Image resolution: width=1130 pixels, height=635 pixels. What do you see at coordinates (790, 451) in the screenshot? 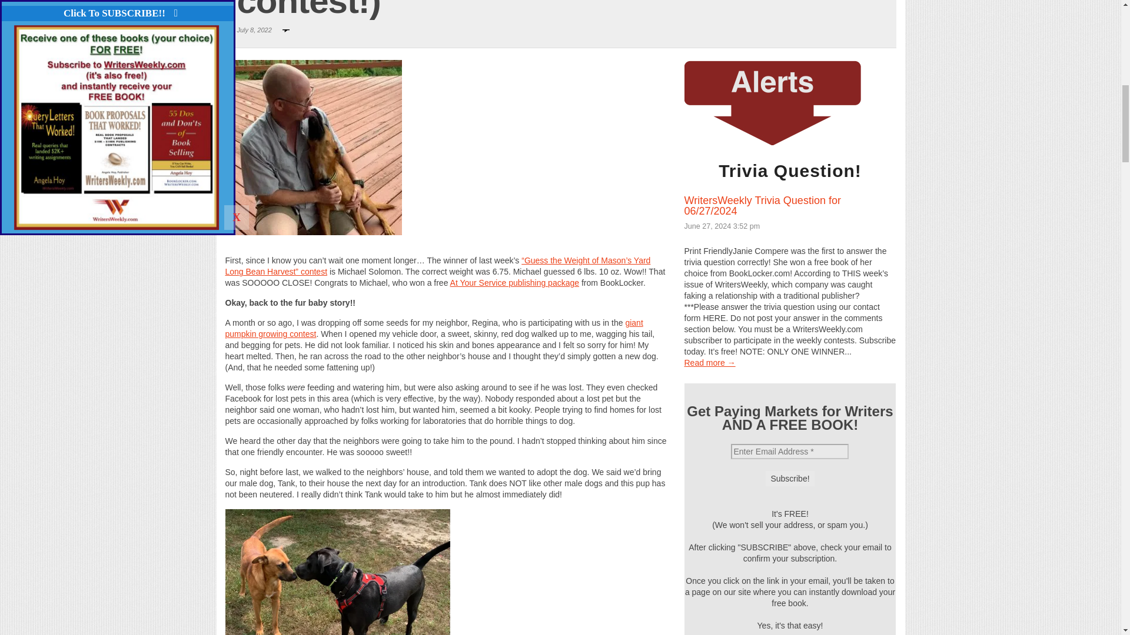
I see `Enter Email Address` at bounding box center [790, 451].